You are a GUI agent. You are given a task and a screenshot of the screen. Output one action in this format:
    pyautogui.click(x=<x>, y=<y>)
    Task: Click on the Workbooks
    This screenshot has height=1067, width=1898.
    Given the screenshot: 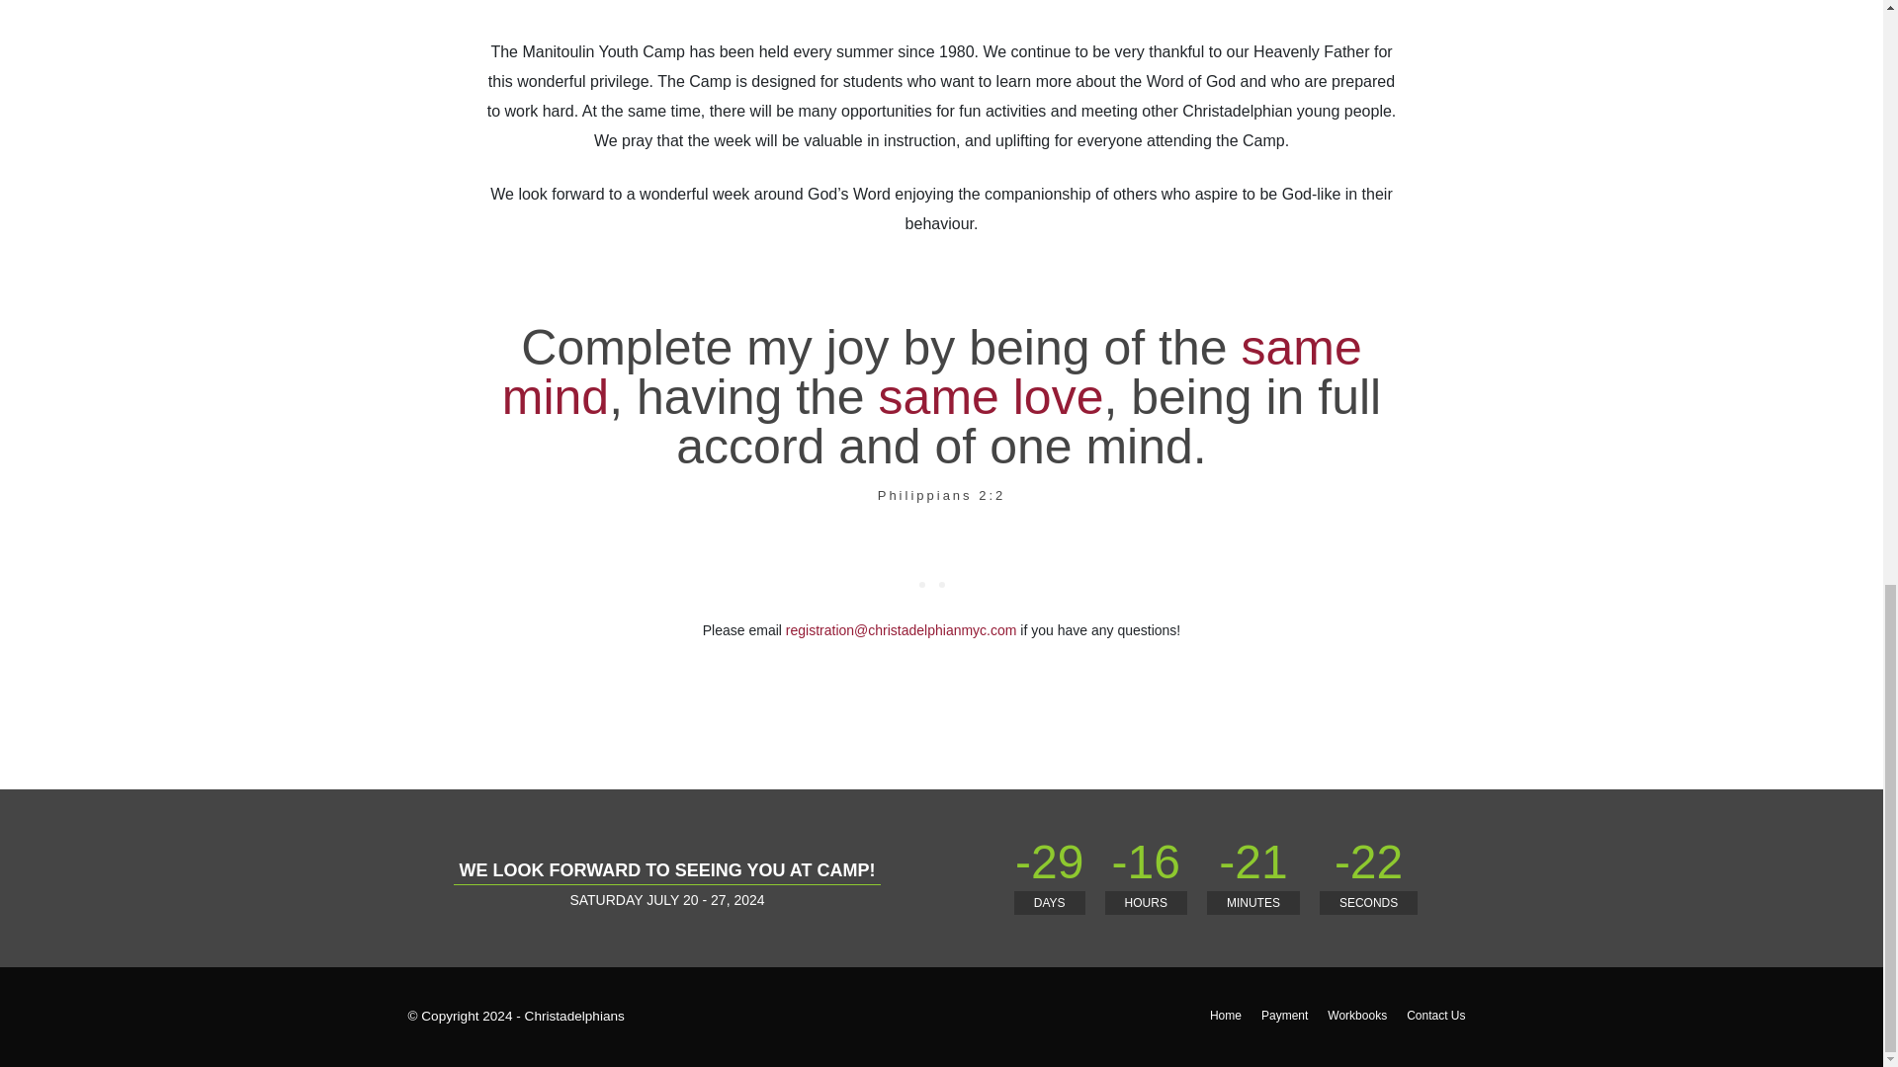 What is the action you would take?
    pyautogui.click(x=1356, y=1015)
    